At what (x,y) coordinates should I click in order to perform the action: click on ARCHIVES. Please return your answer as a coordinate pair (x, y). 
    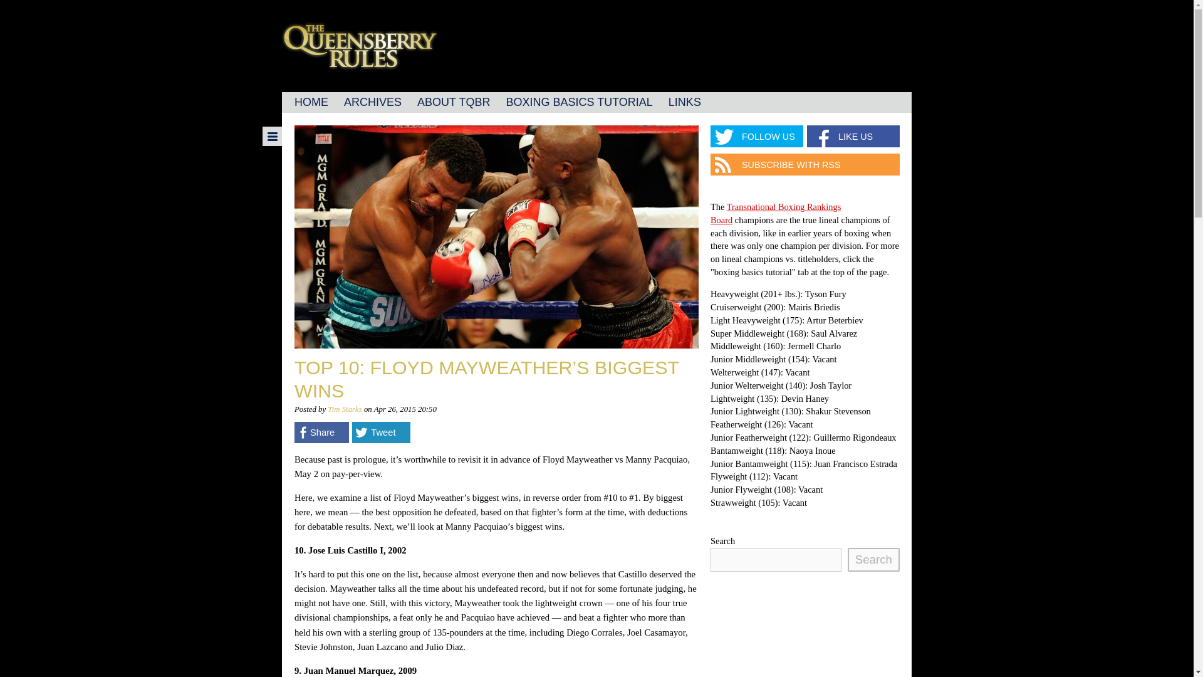
    Looking at the image, I should click on (372, 102).